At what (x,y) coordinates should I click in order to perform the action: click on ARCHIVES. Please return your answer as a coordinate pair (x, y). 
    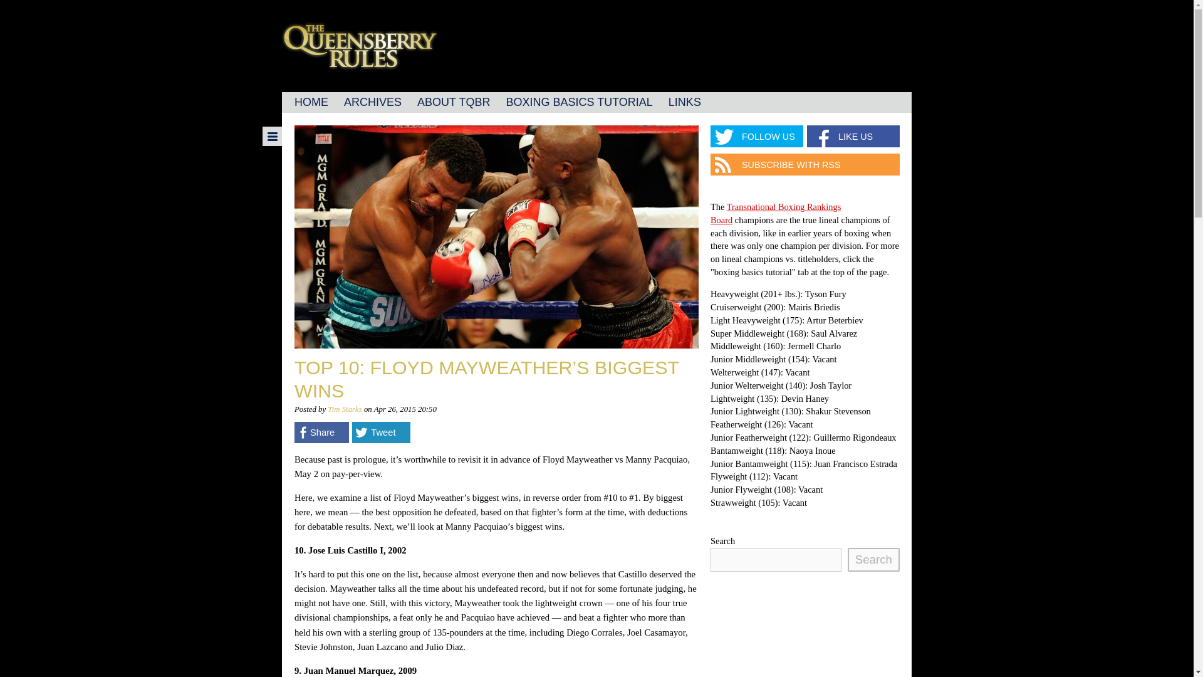
    Looking at the image, I should click on (372, 102).